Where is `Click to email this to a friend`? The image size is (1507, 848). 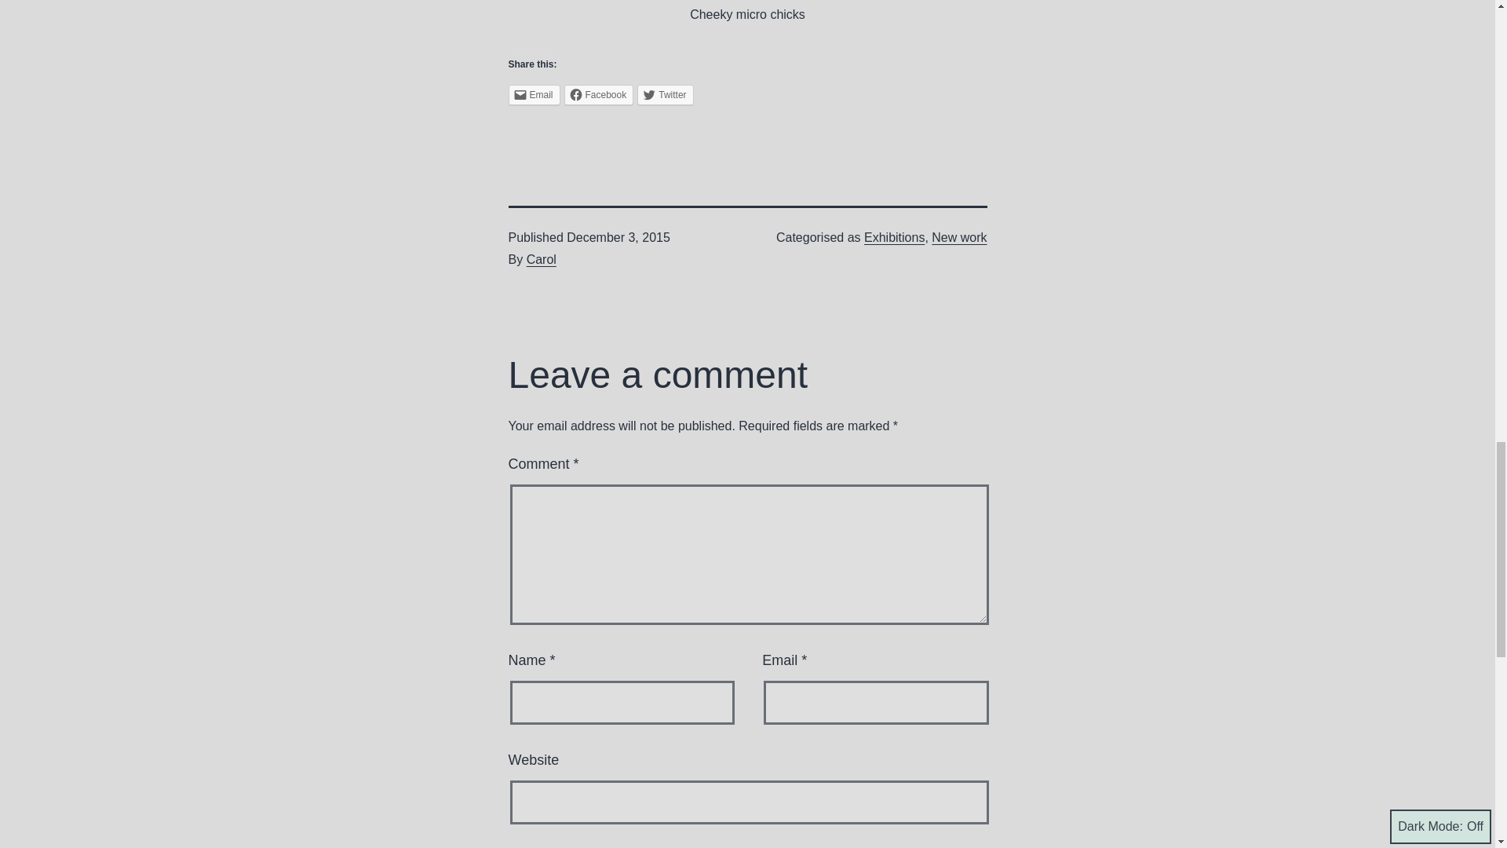
Click to email this to a friend is located at coordinates (535, 94).